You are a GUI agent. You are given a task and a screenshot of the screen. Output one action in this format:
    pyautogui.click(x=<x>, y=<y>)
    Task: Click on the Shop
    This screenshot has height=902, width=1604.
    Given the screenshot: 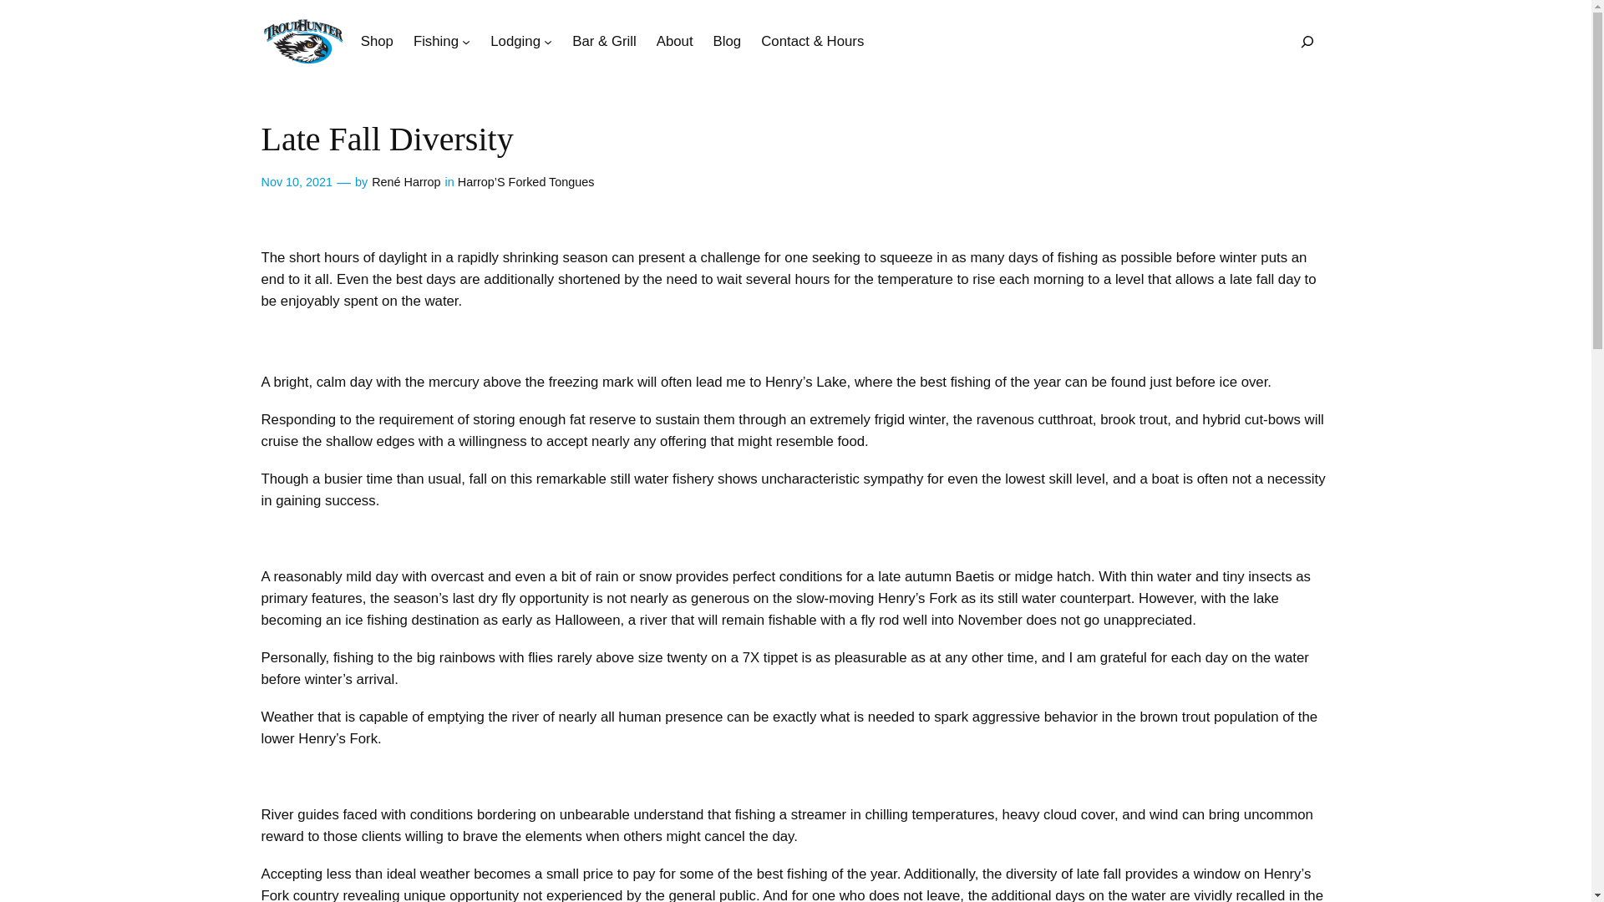 What is the action you would take?
    pyautogui.click(x=377, y=41)
    